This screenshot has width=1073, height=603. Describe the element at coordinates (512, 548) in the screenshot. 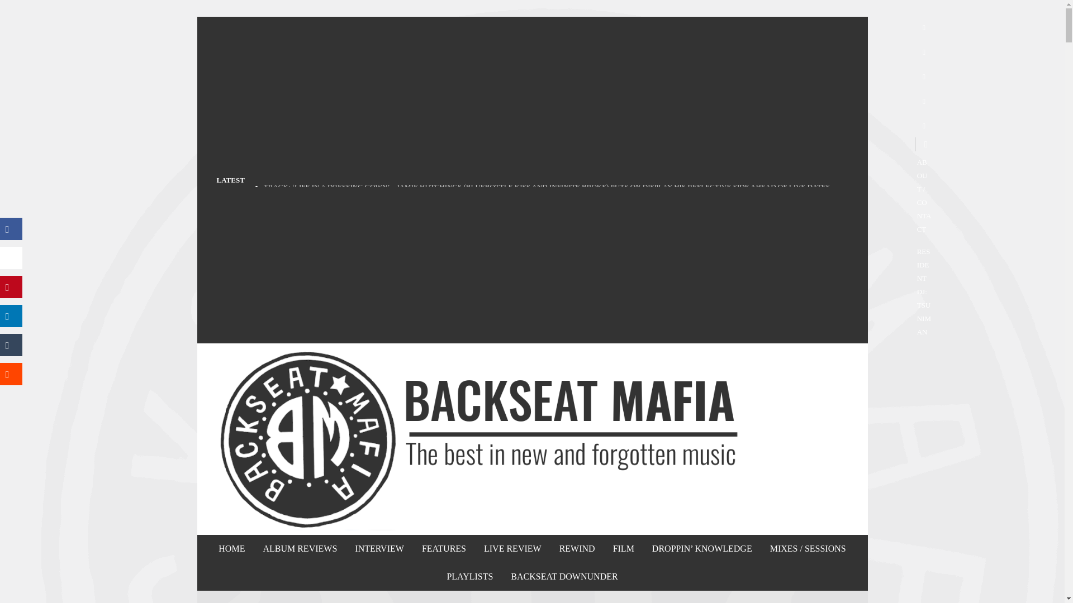

I see `LIVE REVIEW` at that location.